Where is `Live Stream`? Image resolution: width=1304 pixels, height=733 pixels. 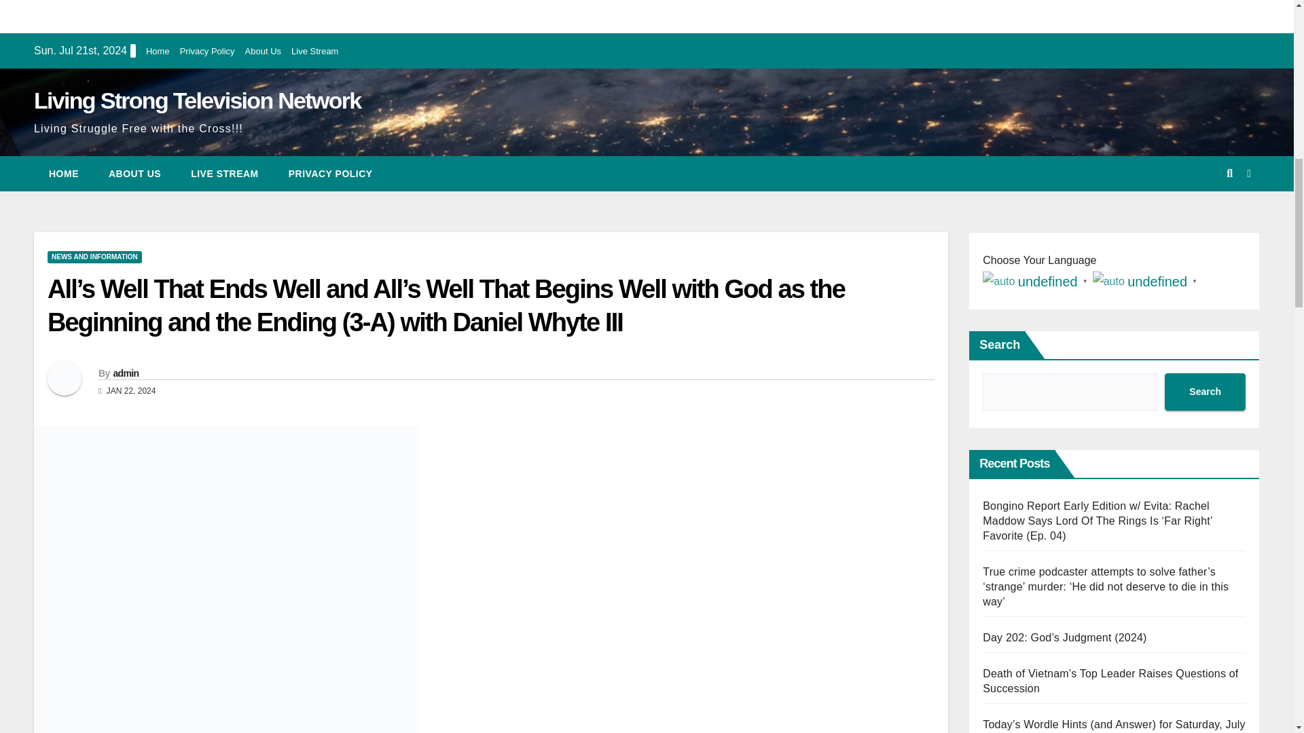 Live Stream is located at coordinates (314, 52).